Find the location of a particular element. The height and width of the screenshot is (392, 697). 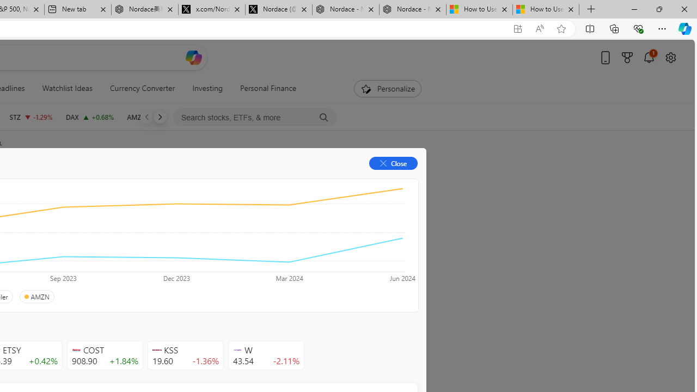

Efficiency is located at coordinates (118, 243).